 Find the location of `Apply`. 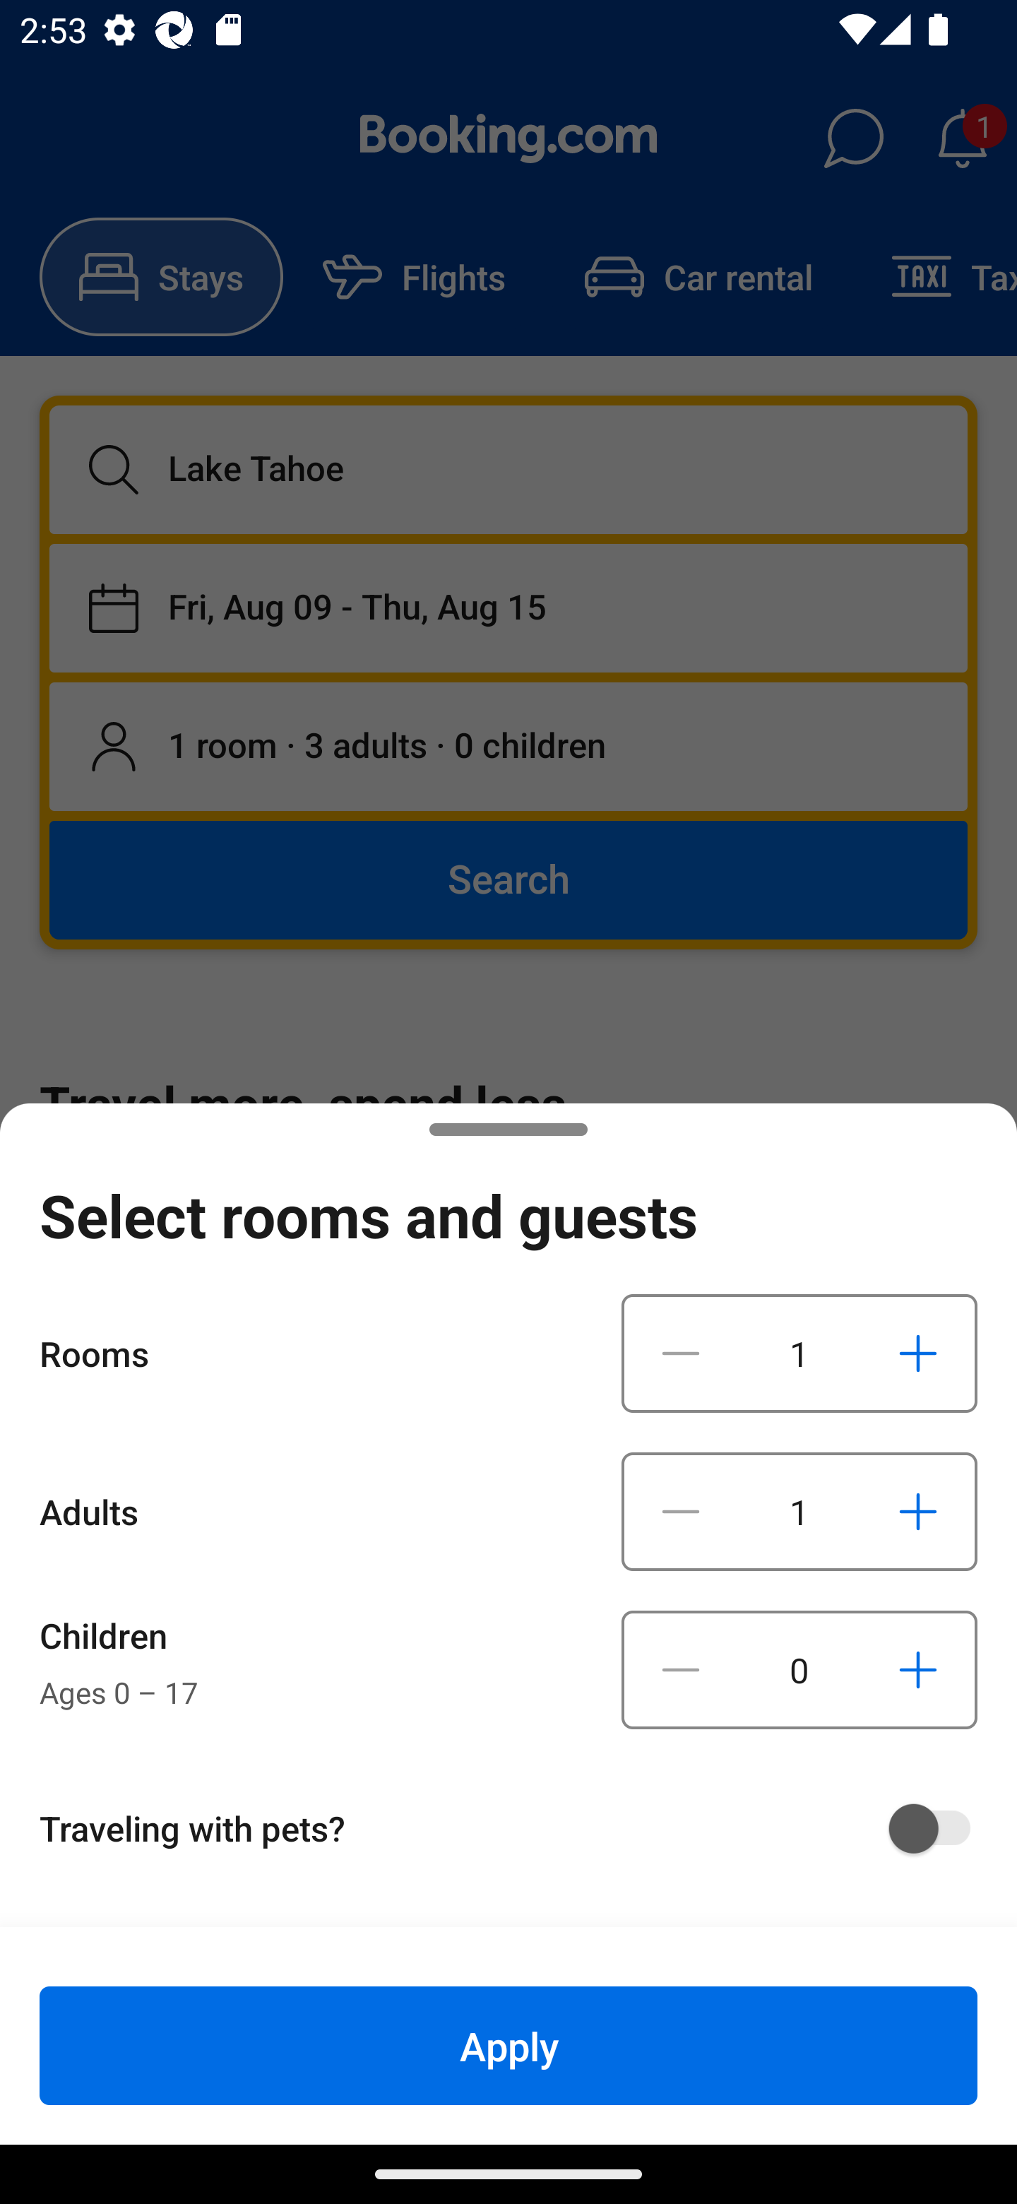

Apply is located at coordinates (509, 2045).